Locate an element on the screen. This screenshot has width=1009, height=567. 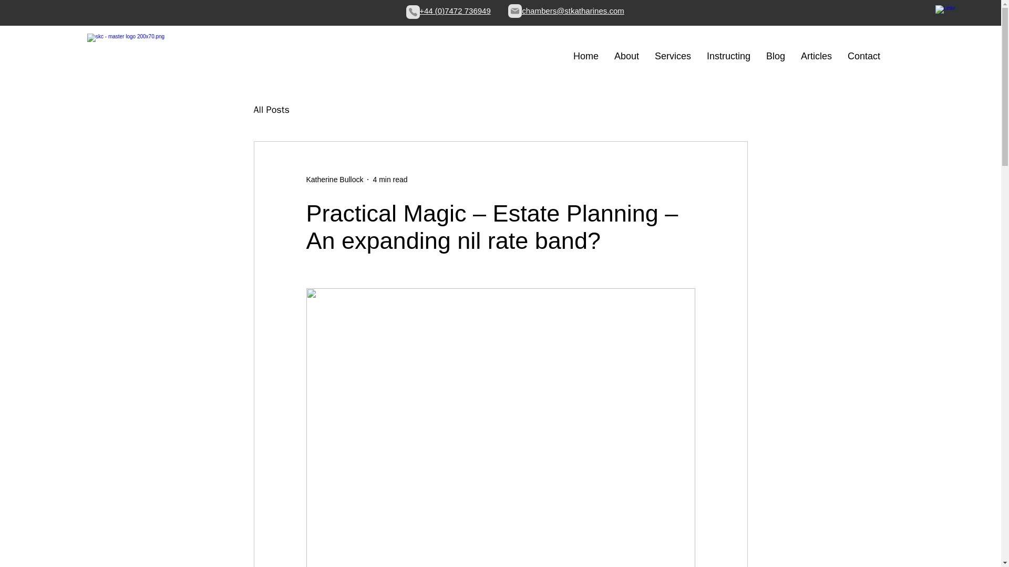
4 min read is located at coordinates (390, 179).